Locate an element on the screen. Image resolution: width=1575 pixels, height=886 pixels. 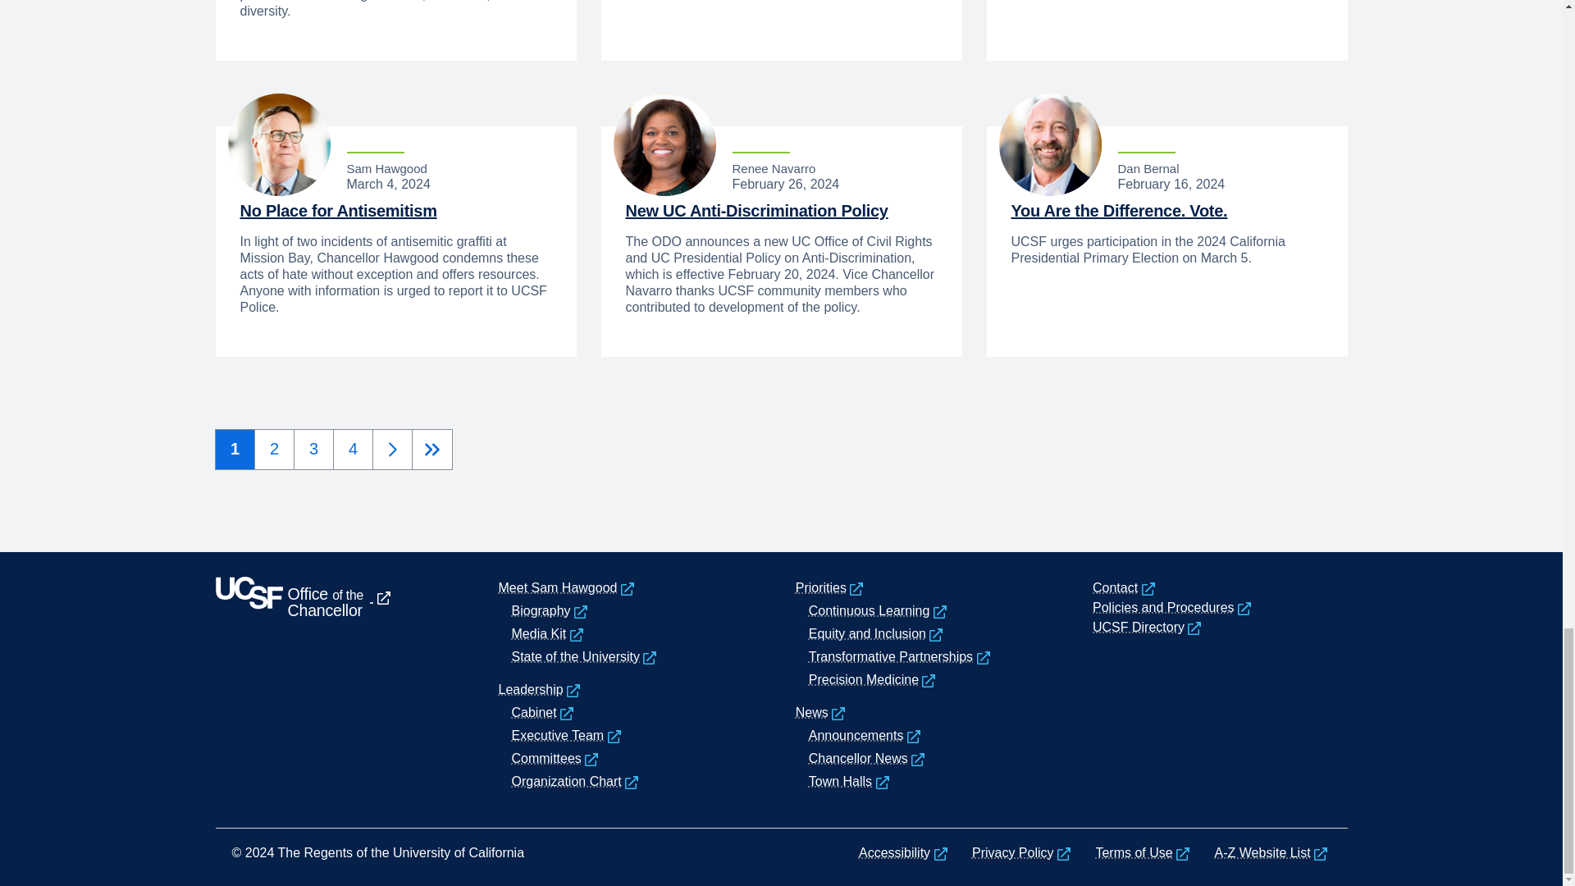
Go to page 2 is located at coordinates (274, 449).